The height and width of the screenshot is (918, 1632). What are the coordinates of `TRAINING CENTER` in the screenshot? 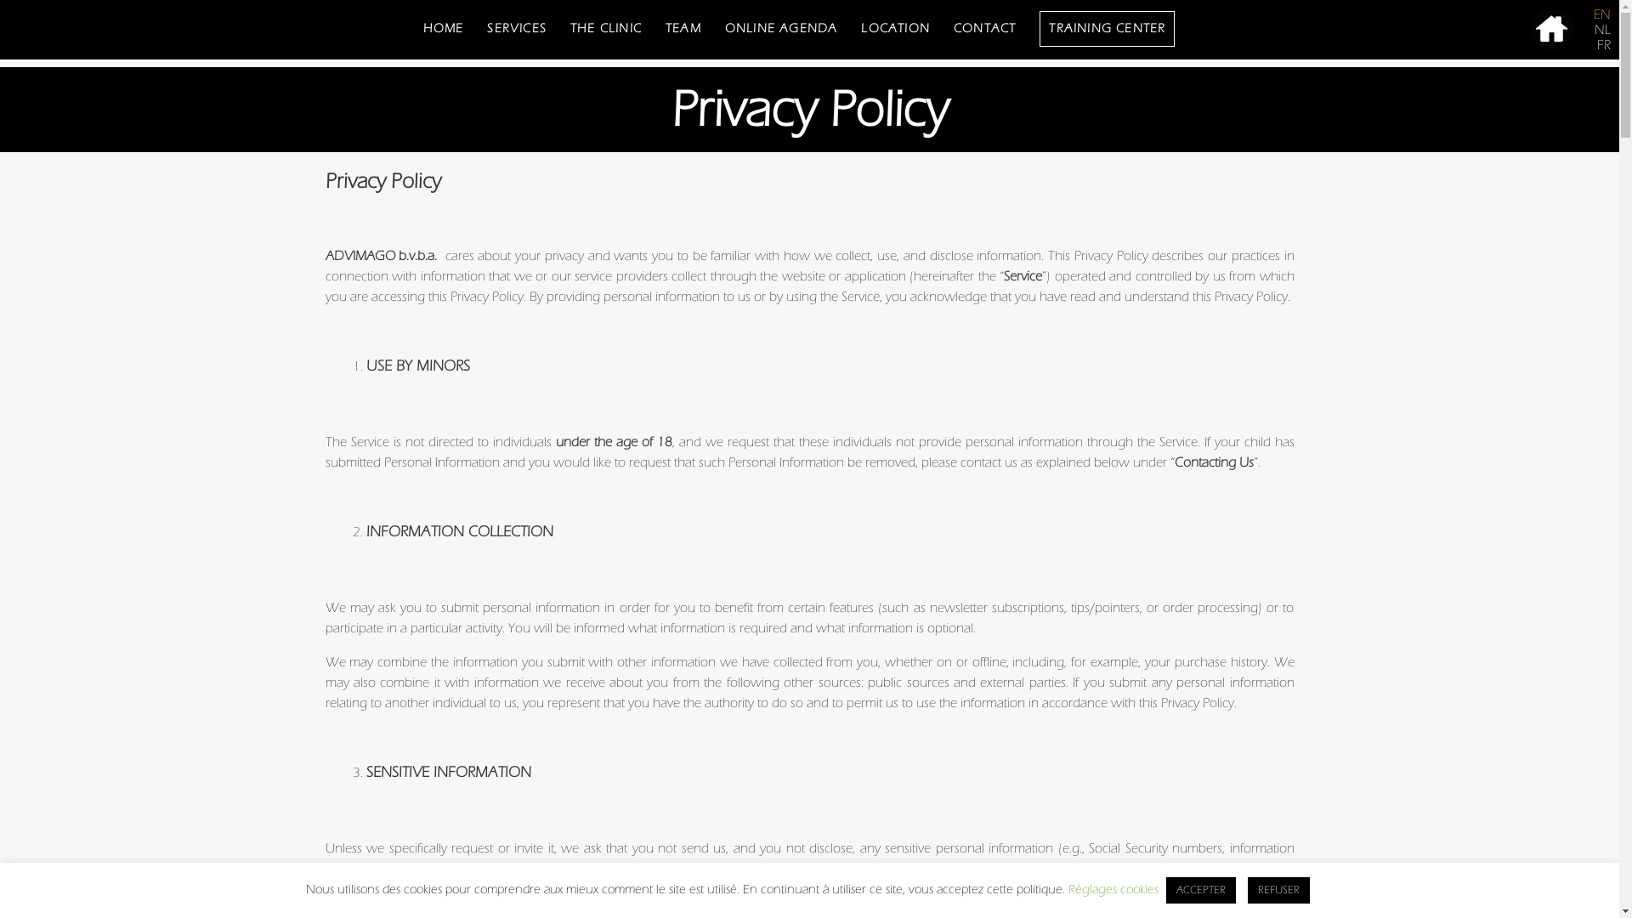 It's located at (1107, 27).